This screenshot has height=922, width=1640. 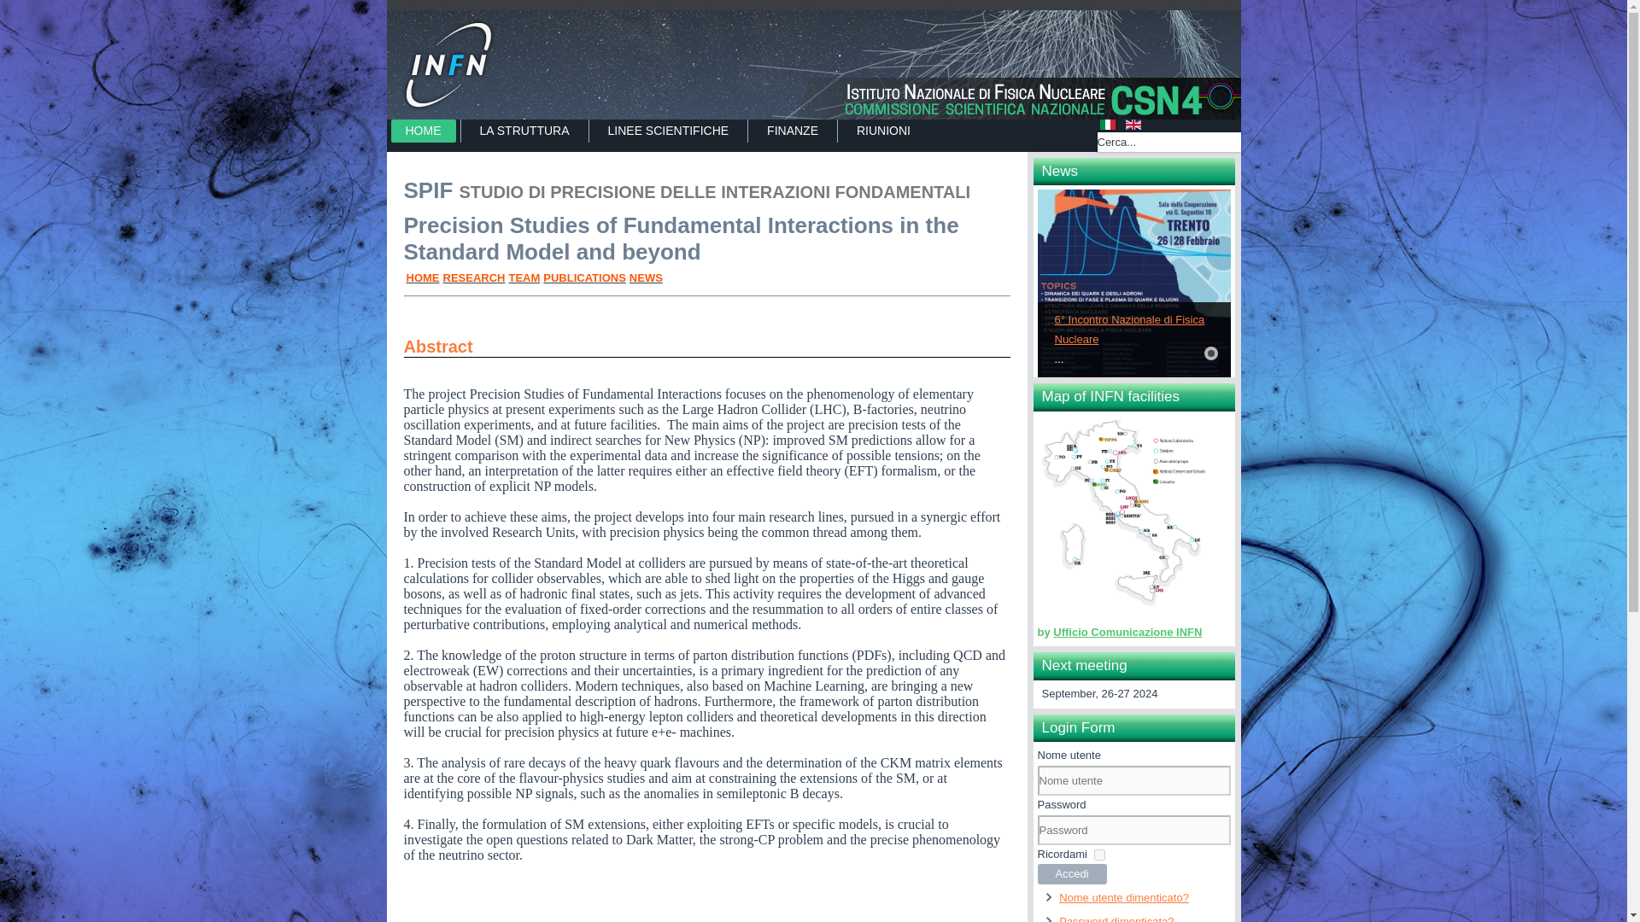 I want to click on LINEE SCIENTIFICHE, so click(x=669, y=131).